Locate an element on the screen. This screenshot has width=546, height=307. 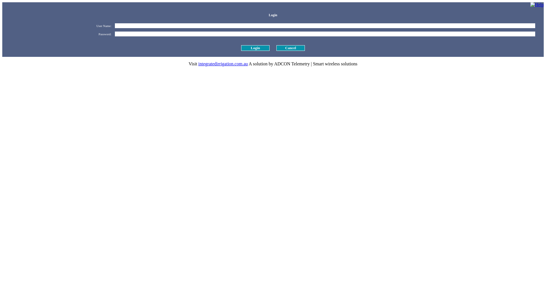
Login is located at coordinates (255, 48).